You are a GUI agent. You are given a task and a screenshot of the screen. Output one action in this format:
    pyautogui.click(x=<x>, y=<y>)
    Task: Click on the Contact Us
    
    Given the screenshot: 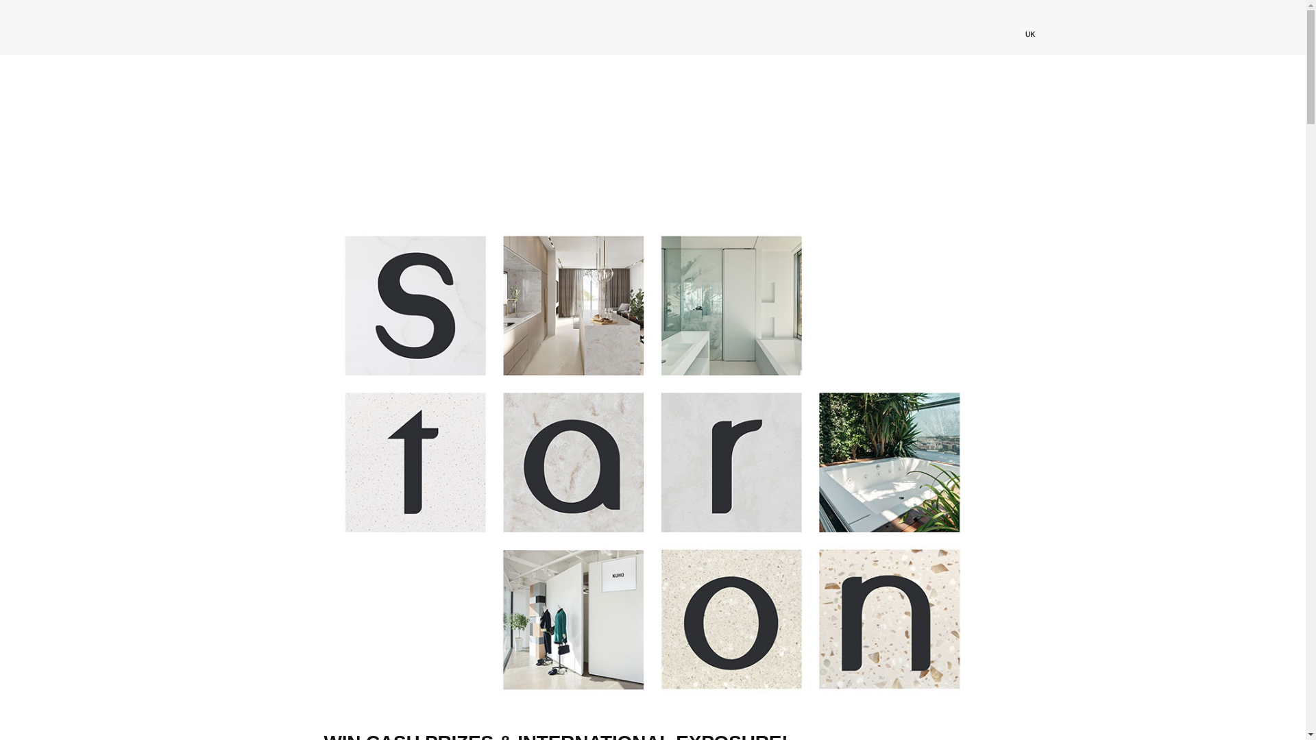 What is the action you would take?
    pyautogui.click(x=1061, y=27)
    